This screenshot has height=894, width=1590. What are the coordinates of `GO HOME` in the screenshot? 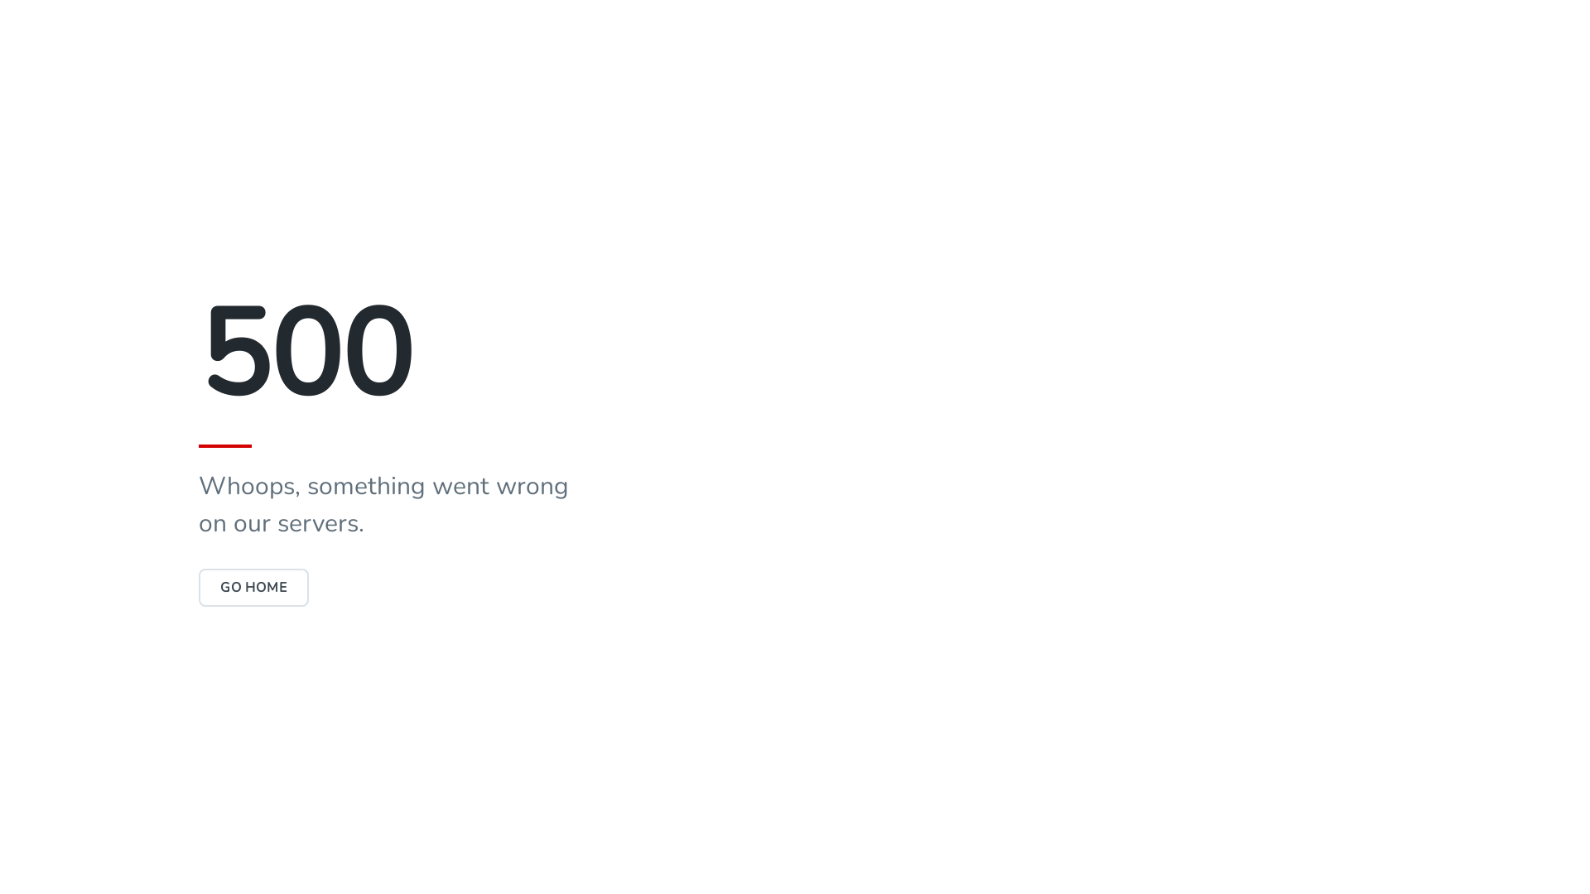 It's located at (253, 588).